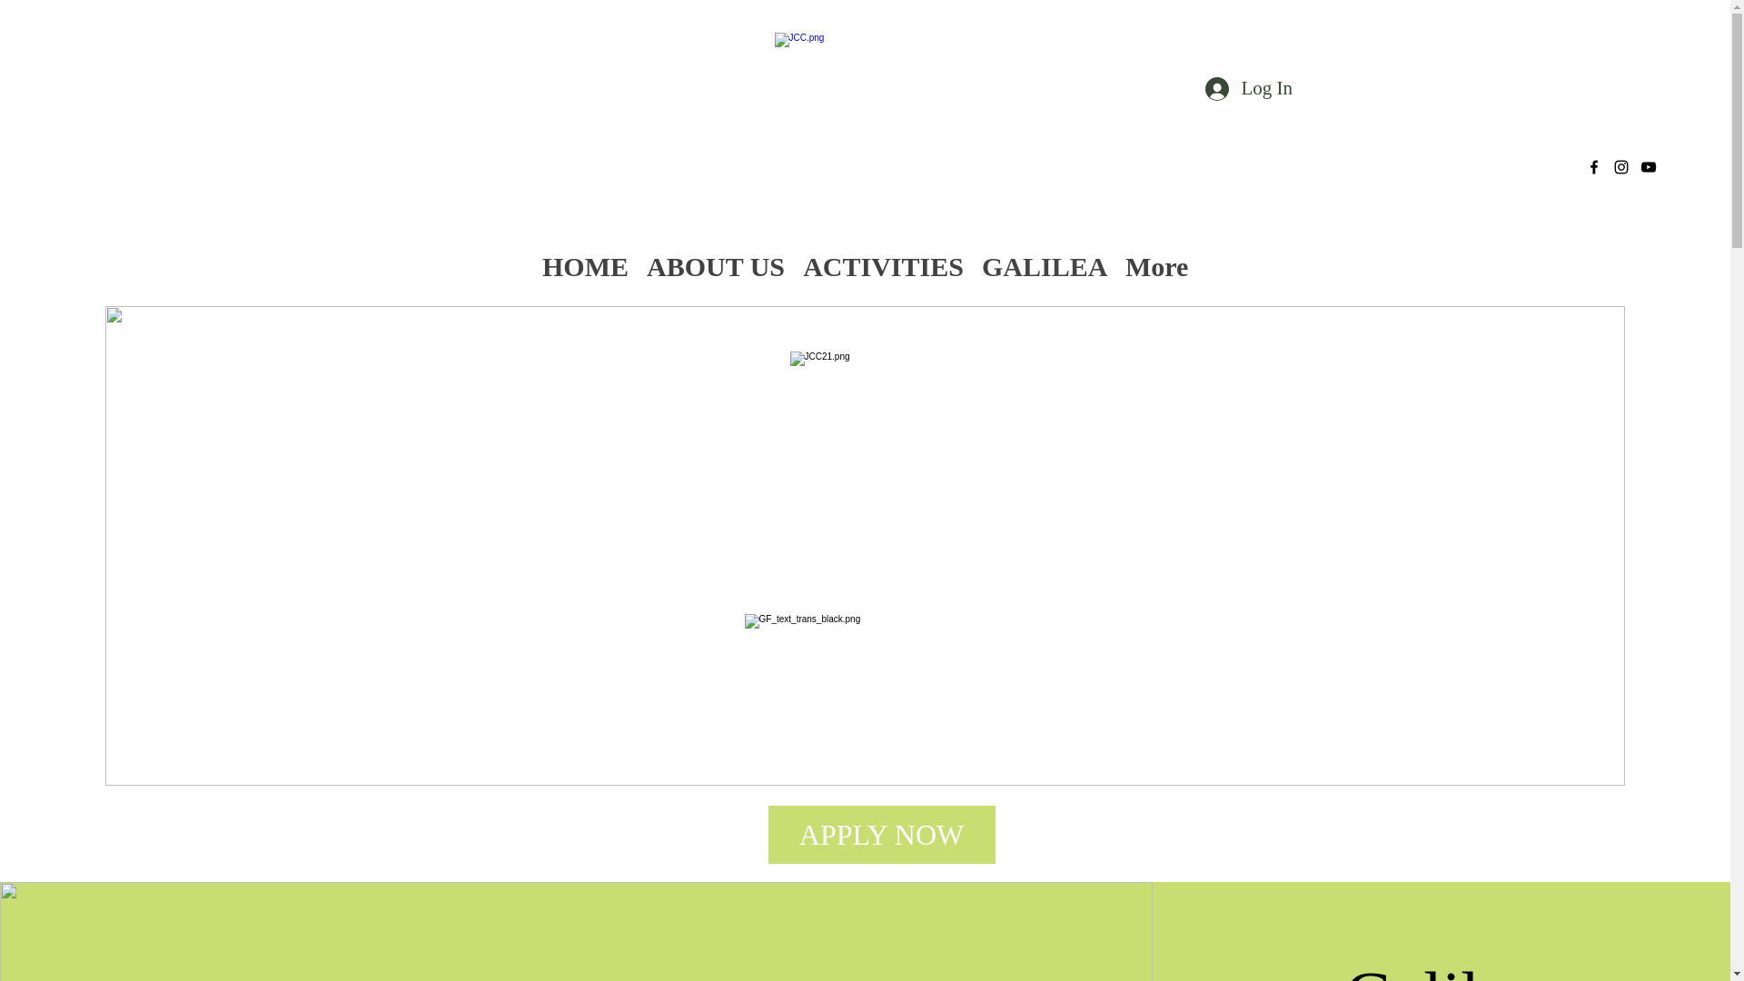 This screenshot has height=981, width=1744. Describe the element at coordinates (882, 834) in the screenshot. I see `APPLY NOW` at that location.